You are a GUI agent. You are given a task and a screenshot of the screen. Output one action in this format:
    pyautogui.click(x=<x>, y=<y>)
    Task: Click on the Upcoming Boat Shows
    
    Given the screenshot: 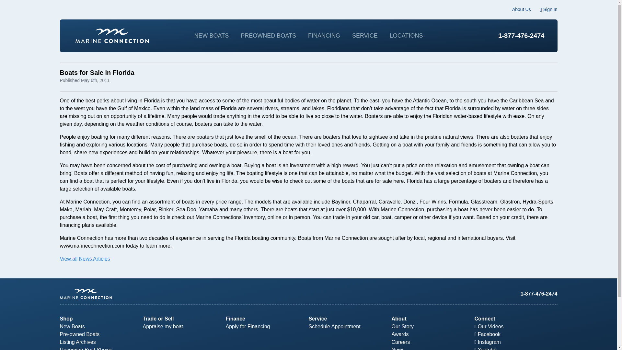 What is the action you would take?
    pyautogui.click(x=86, y=349)
    